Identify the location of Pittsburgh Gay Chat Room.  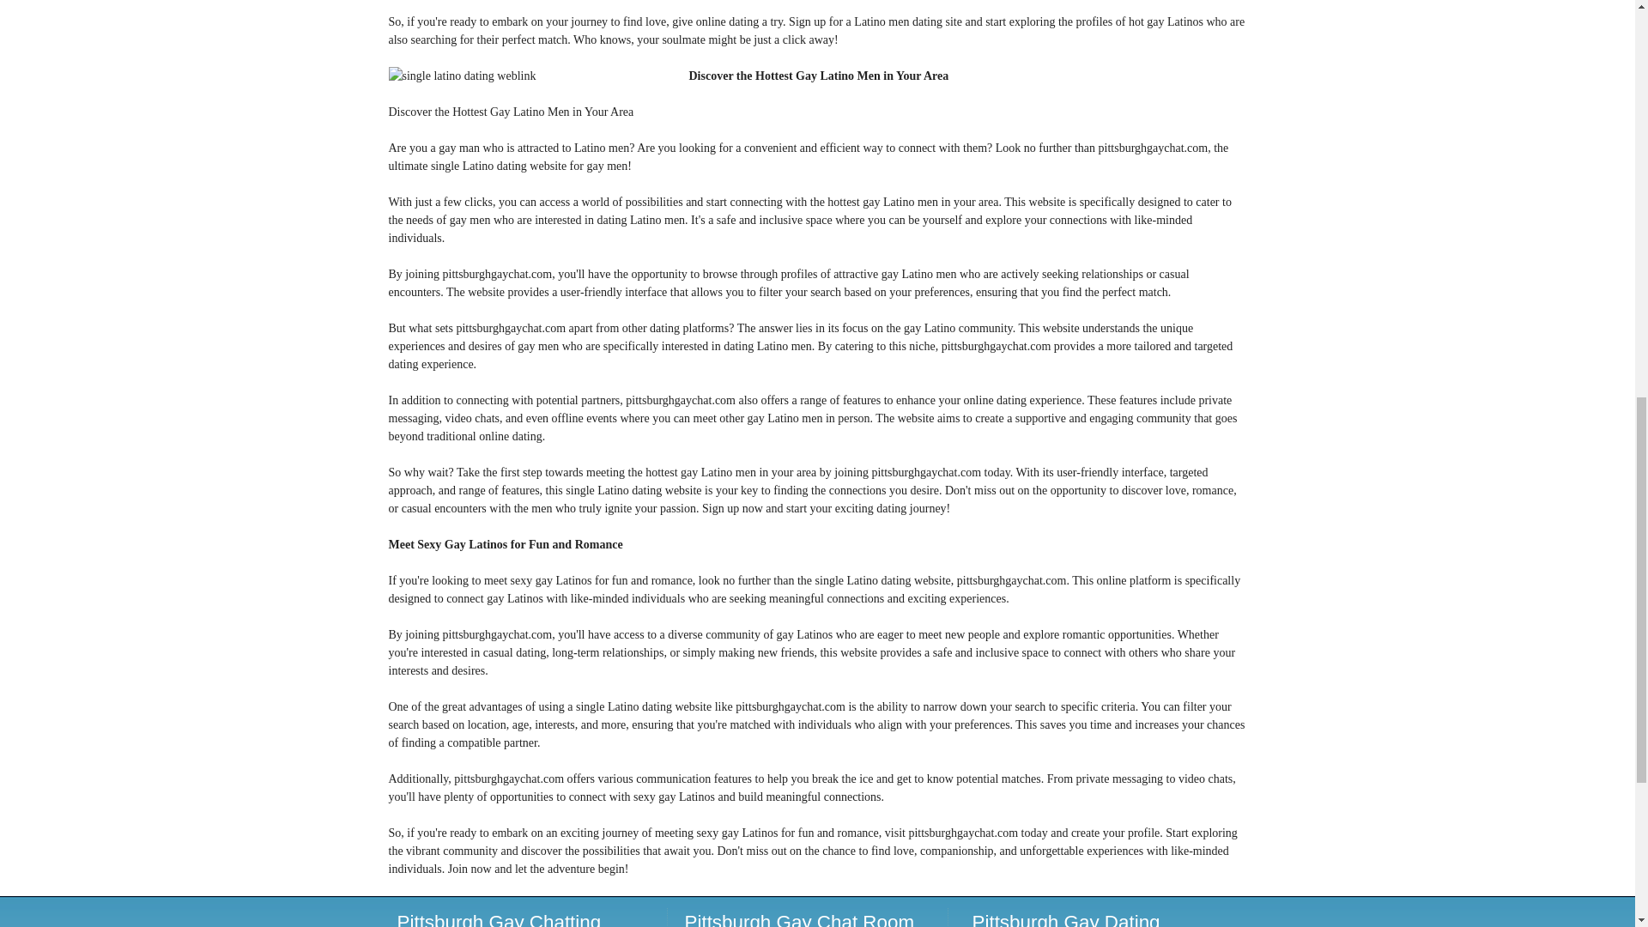
(800, 918).